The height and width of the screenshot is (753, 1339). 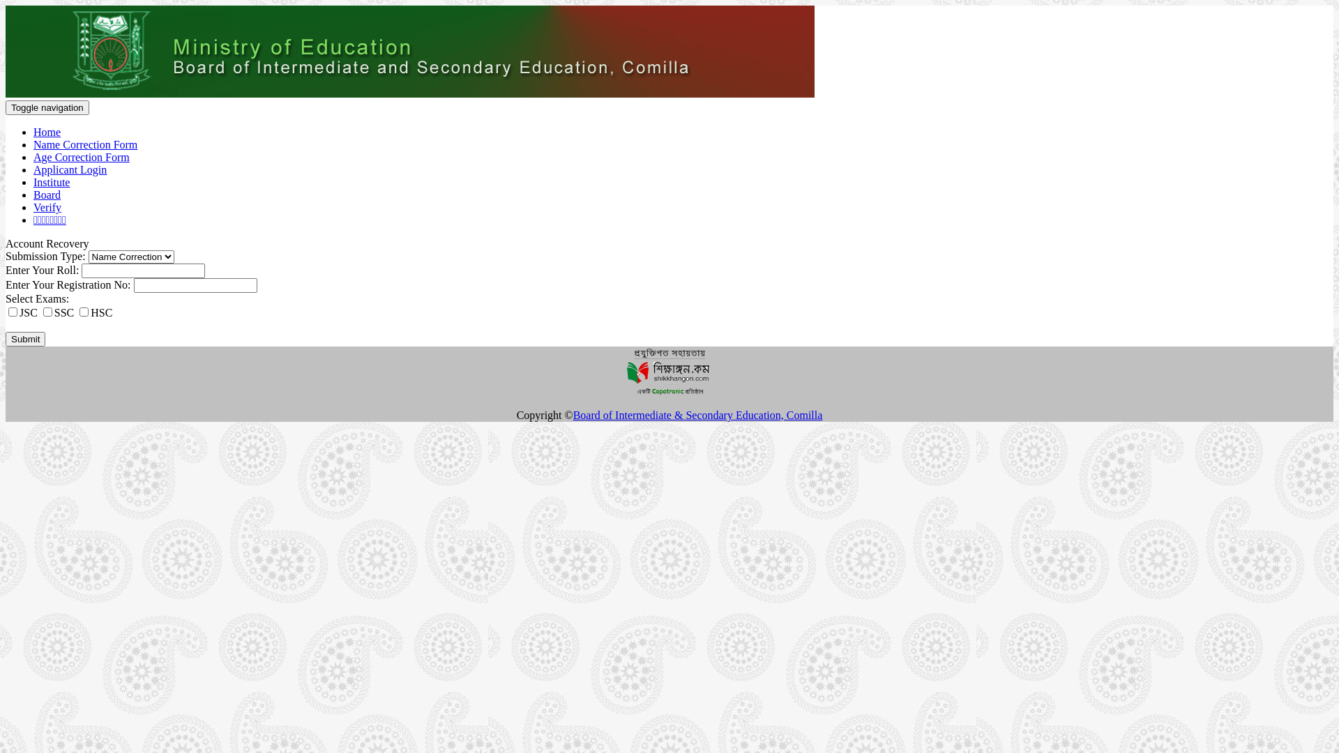 I want to click on Applicant Login, so click(x=70, y=170).